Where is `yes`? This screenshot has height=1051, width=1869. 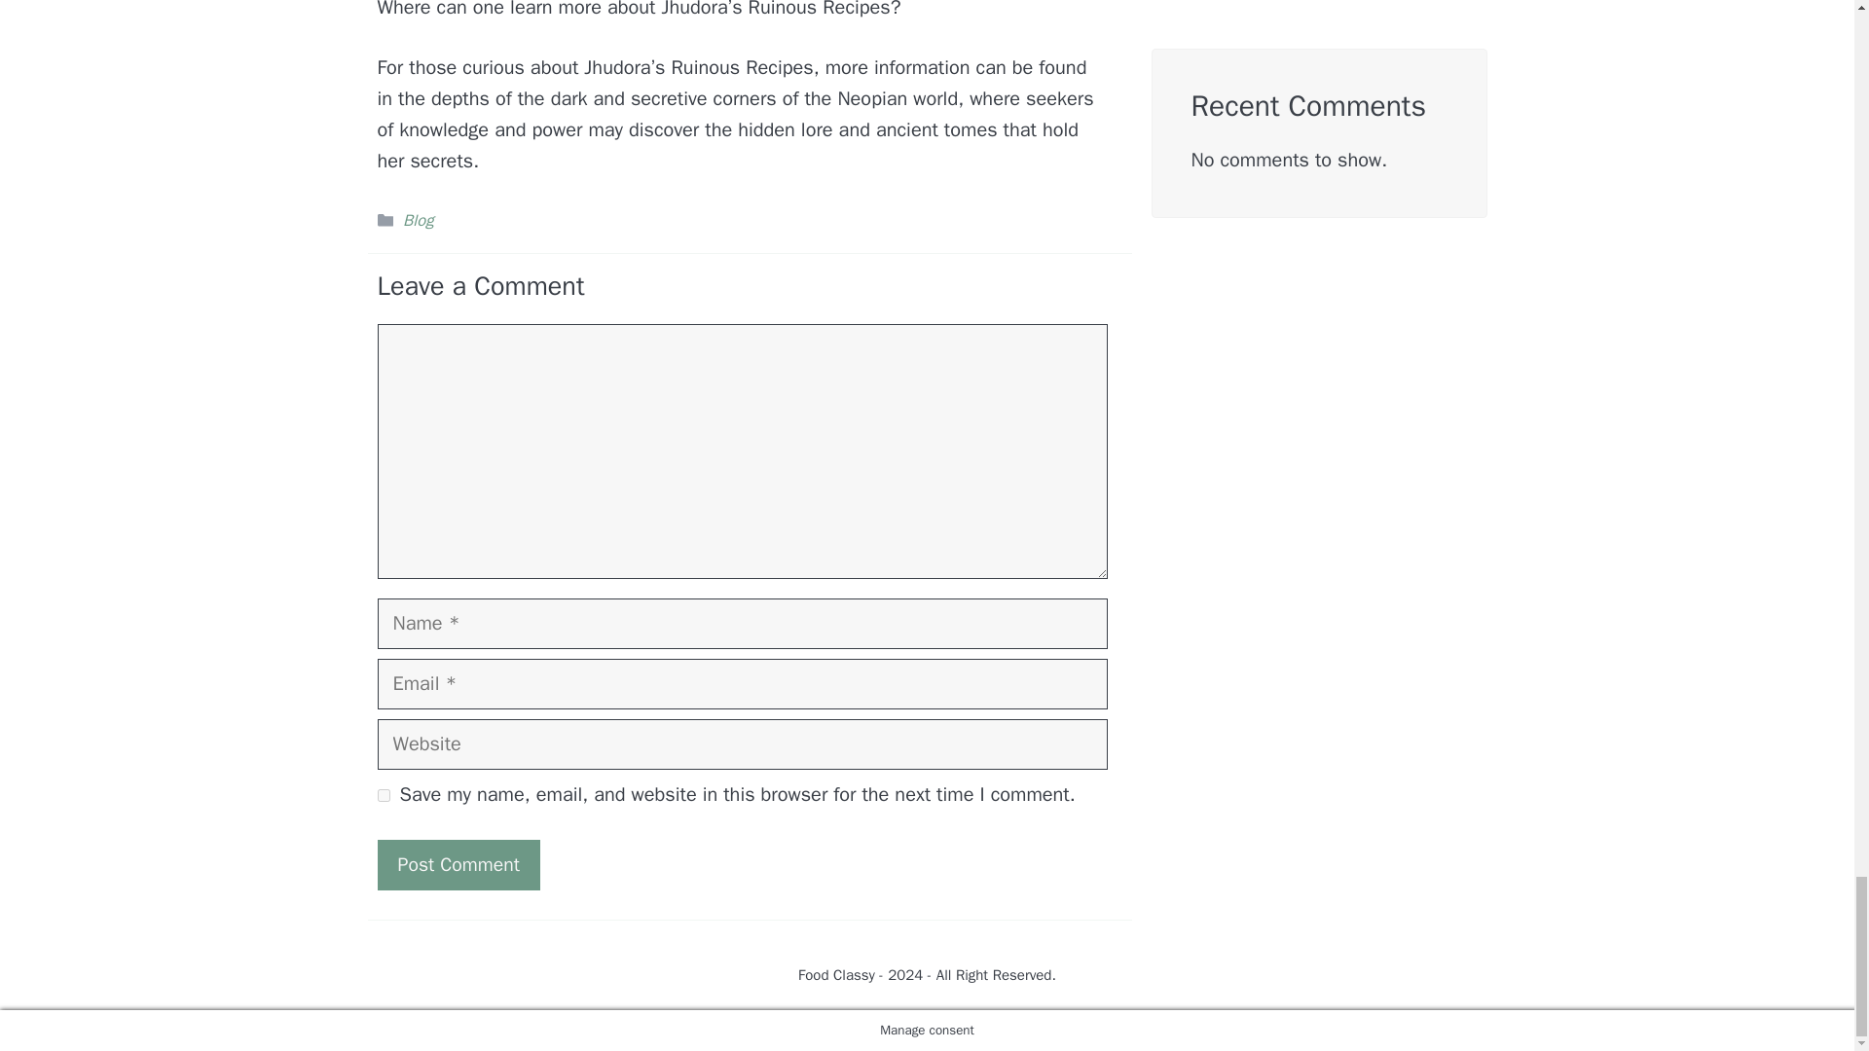 yes is located at coordinates (384, 796).